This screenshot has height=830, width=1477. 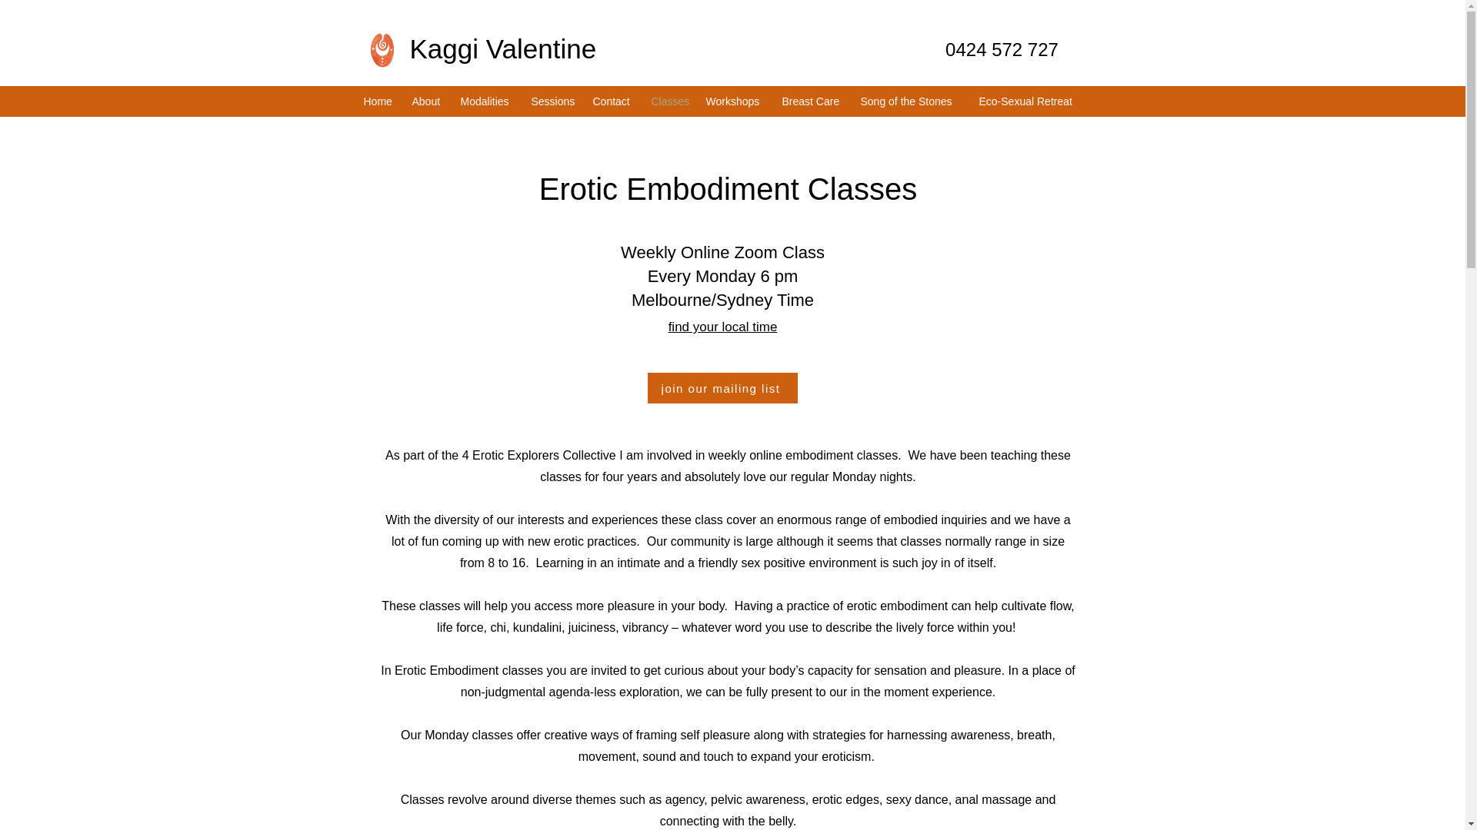 I want to click on About, so click(x=429, y=101).